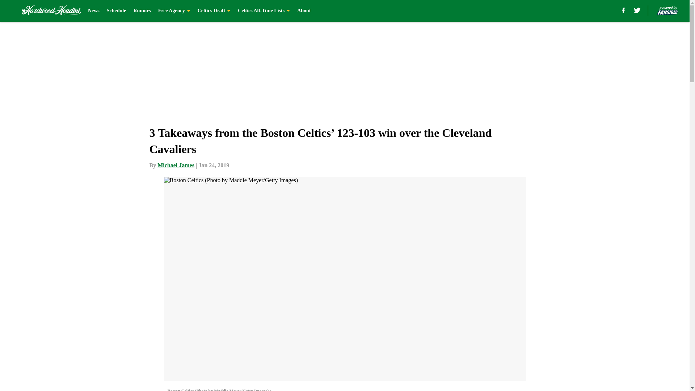 The image size is (695, 391). Describe the element at coordinates (264, 11) in the screenshot. I see `Celtics All-Time Lists` at that location.